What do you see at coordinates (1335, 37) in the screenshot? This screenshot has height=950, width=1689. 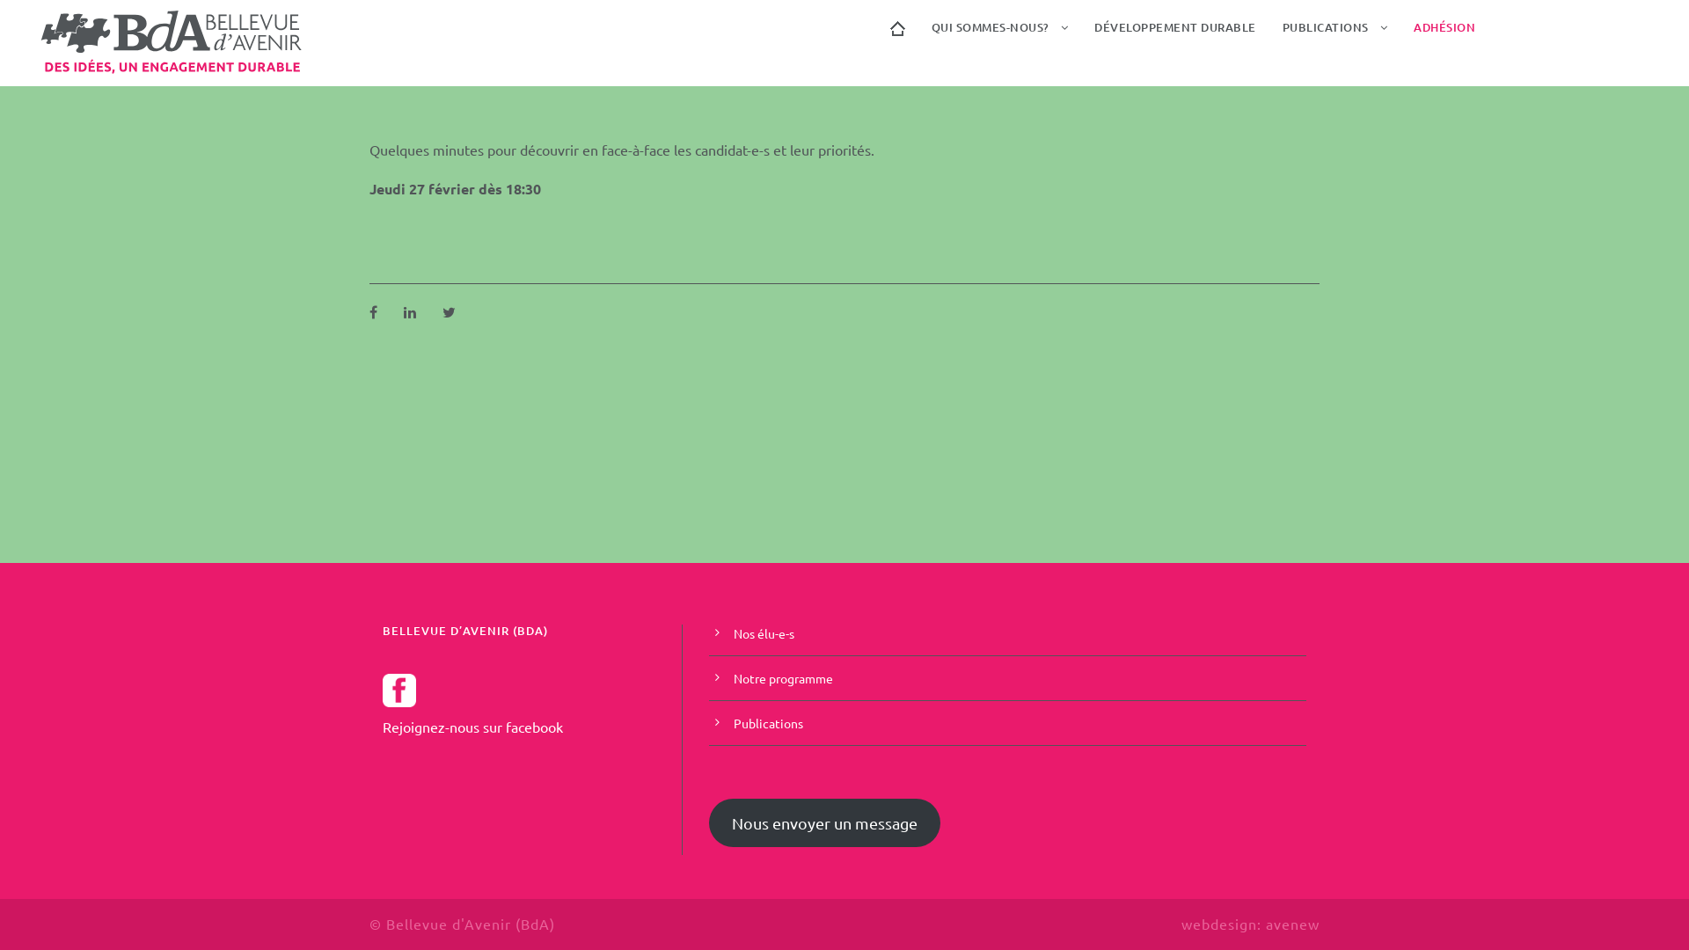 I see `PUBLICATIONS` at bounding box center [1335, 37].